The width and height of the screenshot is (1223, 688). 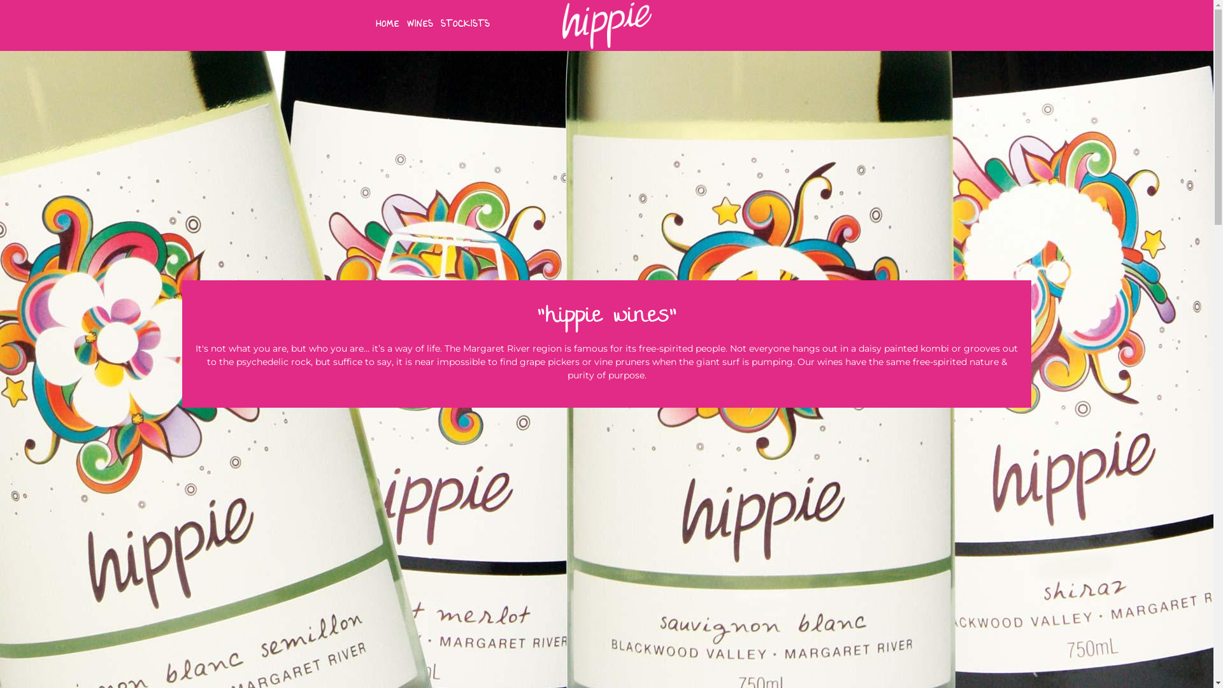 I want to click on HOME, so click(x=387, y=25).